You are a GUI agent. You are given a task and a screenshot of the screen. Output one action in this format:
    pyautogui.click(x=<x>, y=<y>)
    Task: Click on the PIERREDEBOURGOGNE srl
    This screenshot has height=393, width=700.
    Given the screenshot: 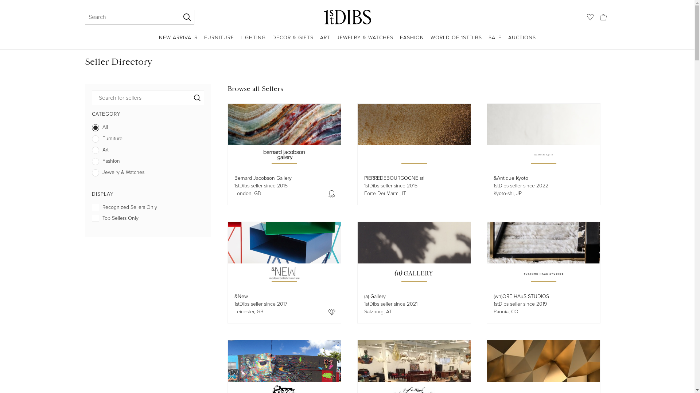 What is the action you would take?
    pyautogui.click(x=394, y=178)
    